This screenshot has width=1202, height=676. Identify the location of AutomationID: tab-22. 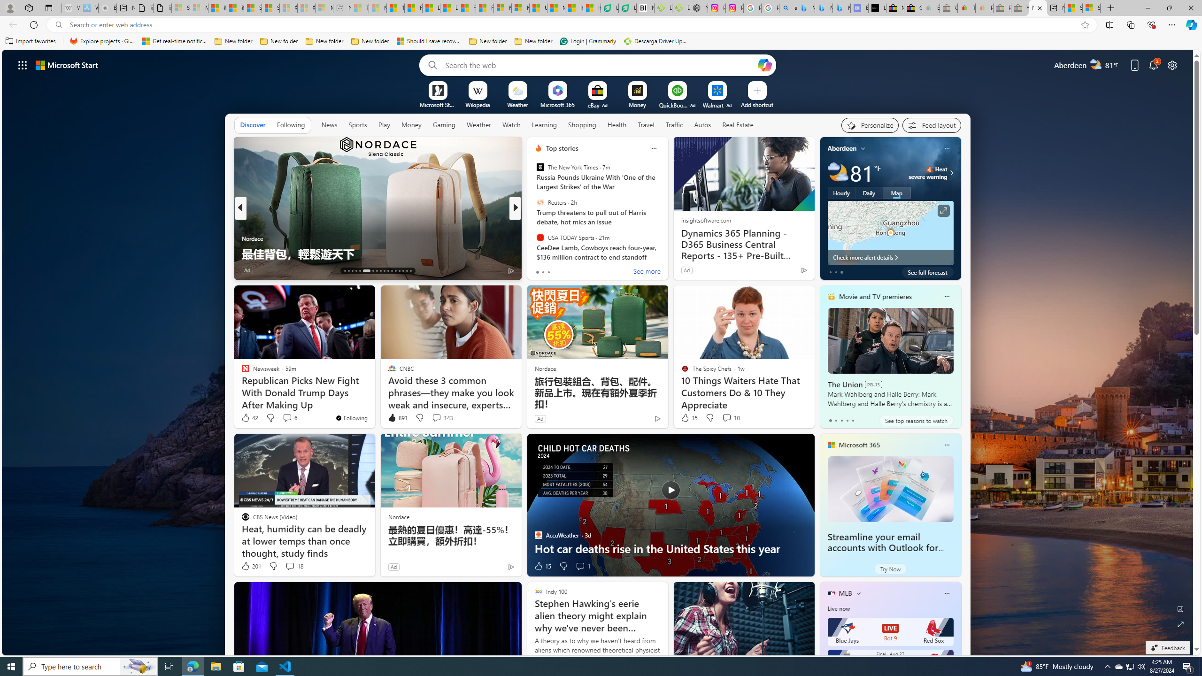
(384, 271).